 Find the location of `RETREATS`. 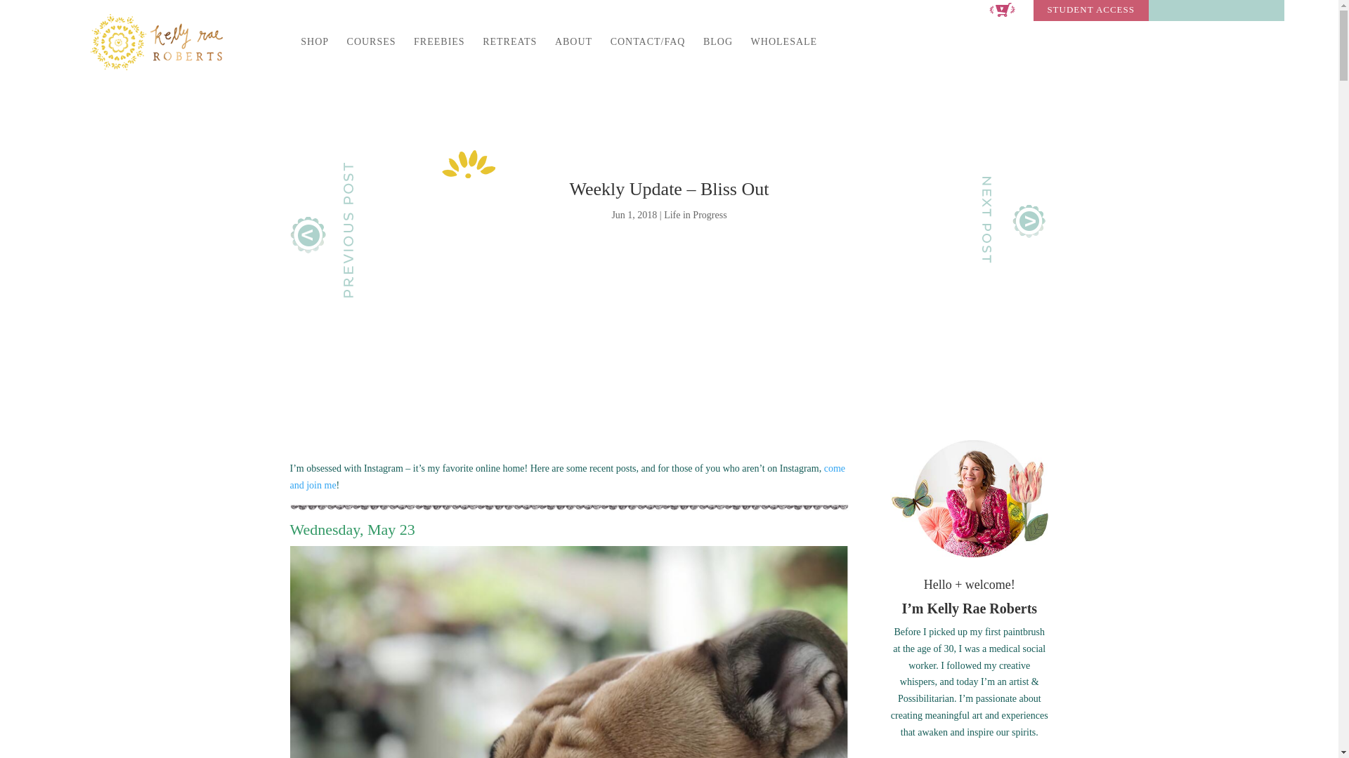

RETREATS is located at coordinates (510, 53).